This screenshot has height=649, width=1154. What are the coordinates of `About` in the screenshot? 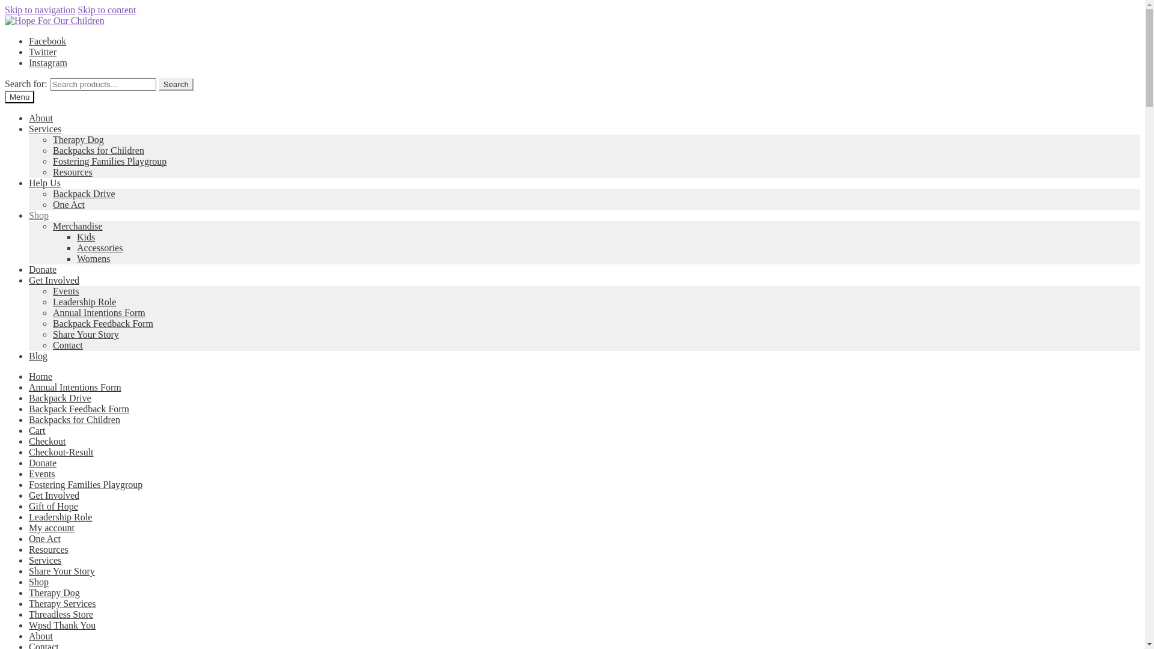 It's located at (41, 636).